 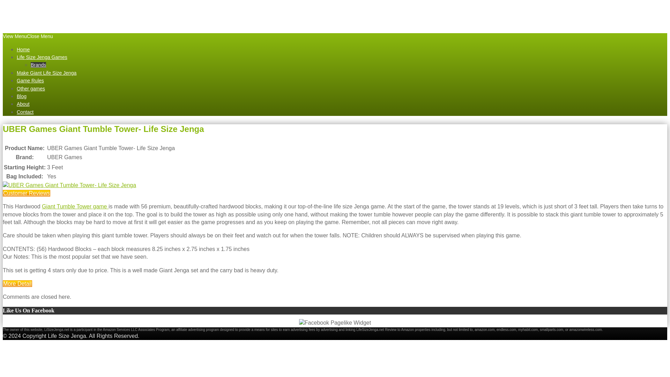 I want to click on Contact, so click(x=25, y=112).